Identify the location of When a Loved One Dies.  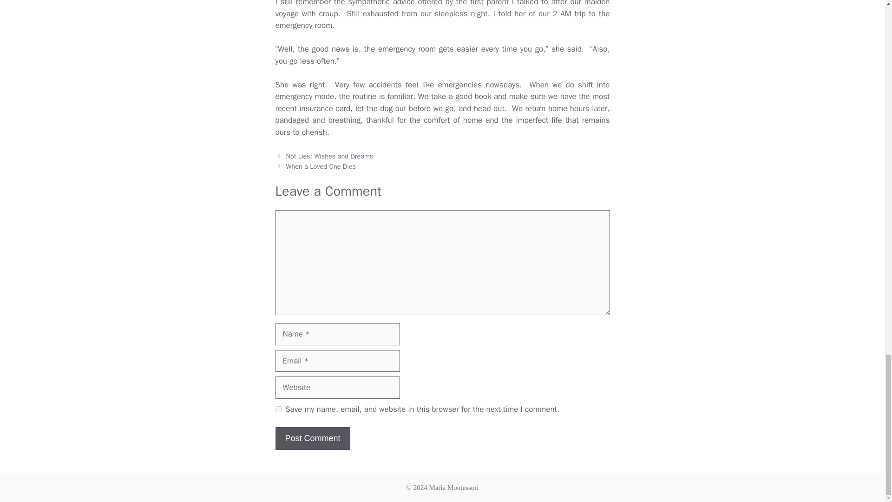
(321, 166).